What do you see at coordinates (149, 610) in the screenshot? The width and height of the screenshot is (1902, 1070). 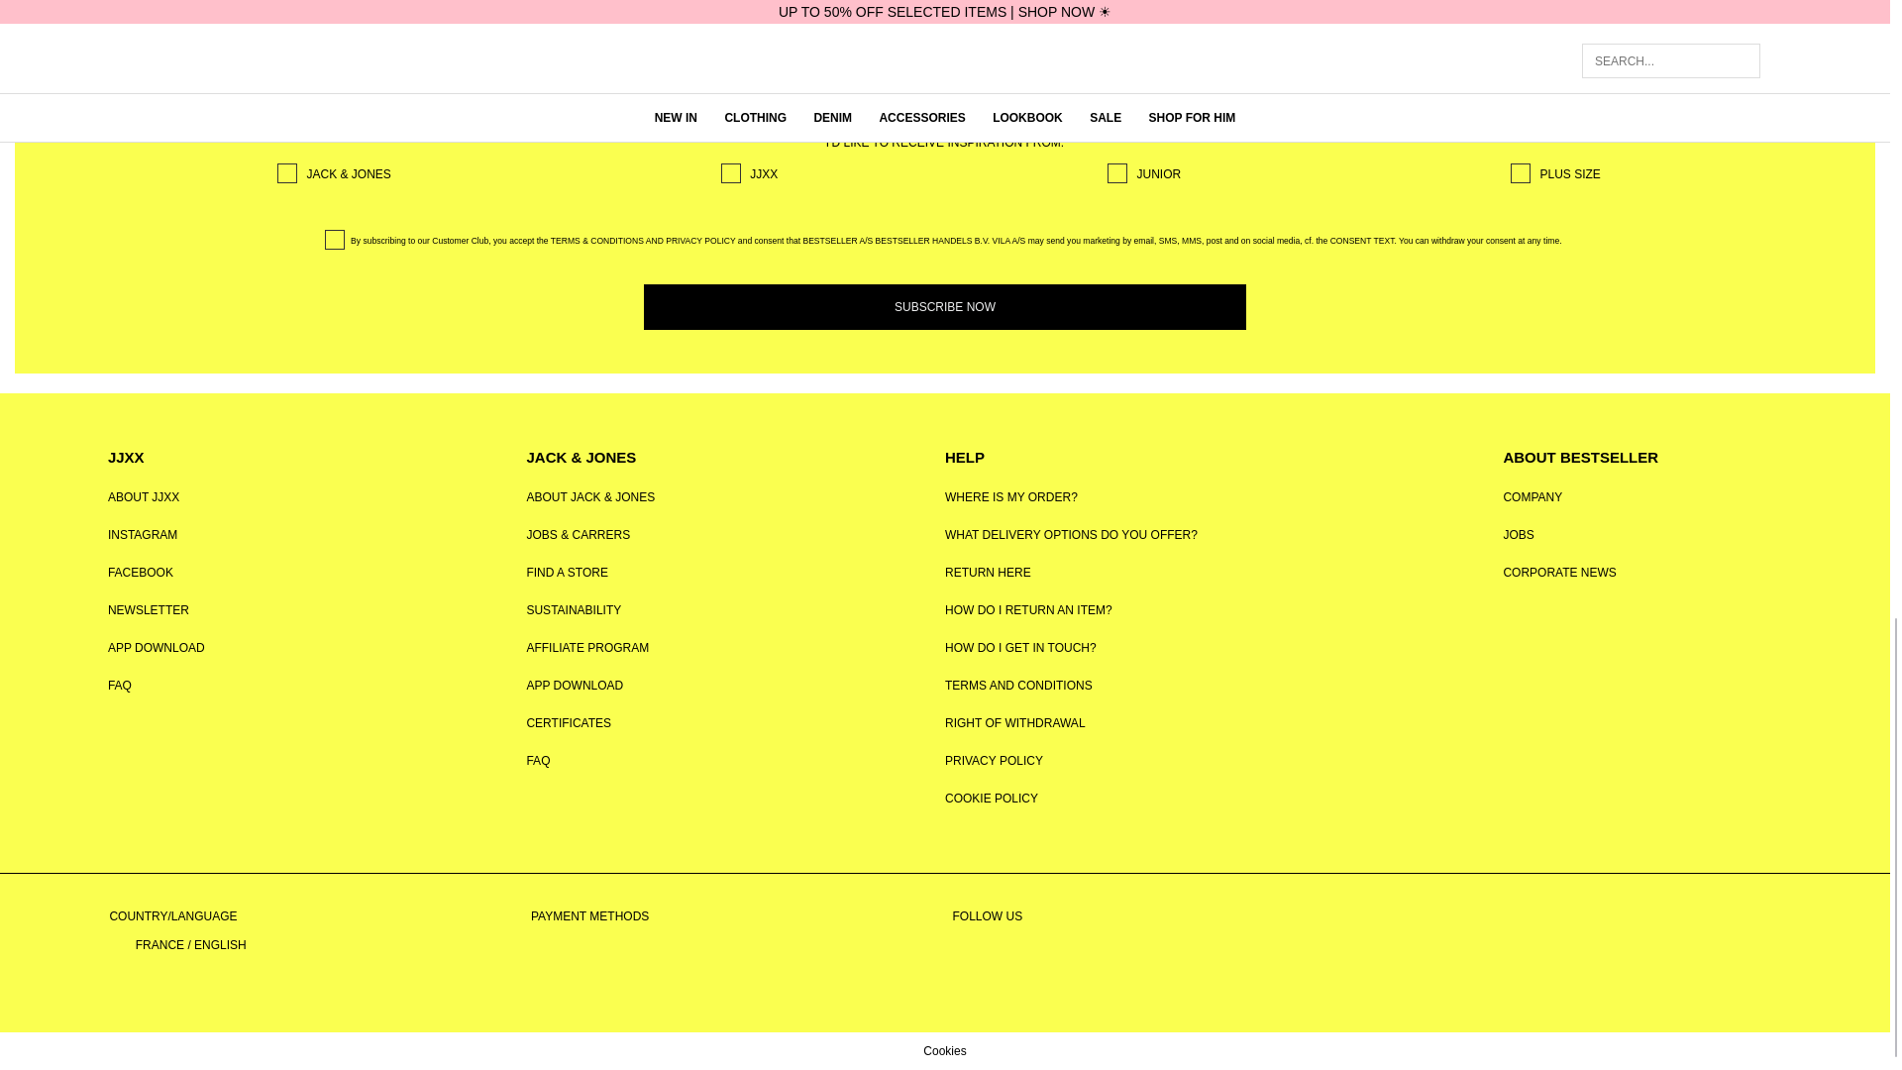 I see `NEWSLETTER` at bounding box center [149, 610].